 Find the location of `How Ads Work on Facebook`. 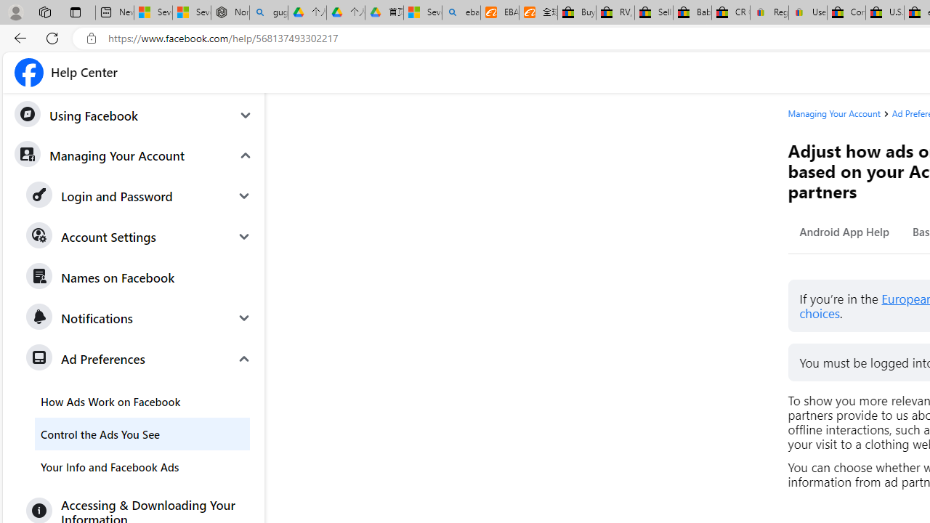

How Ads Work on Facebook is located at coordinates (142, 401).